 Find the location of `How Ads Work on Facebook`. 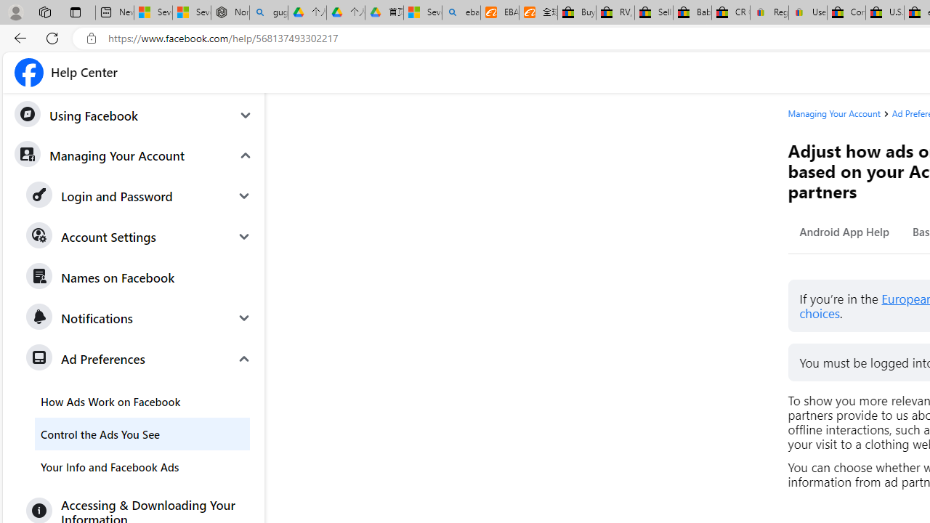

How Ads Work on Facebook is located at coordinates (142, 401).